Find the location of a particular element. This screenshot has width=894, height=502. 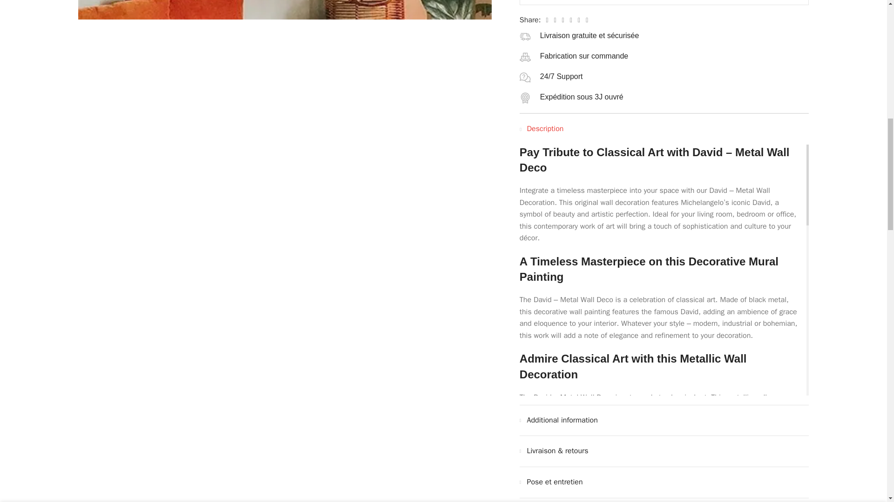

product-quality is located at coordinates (525, 98).